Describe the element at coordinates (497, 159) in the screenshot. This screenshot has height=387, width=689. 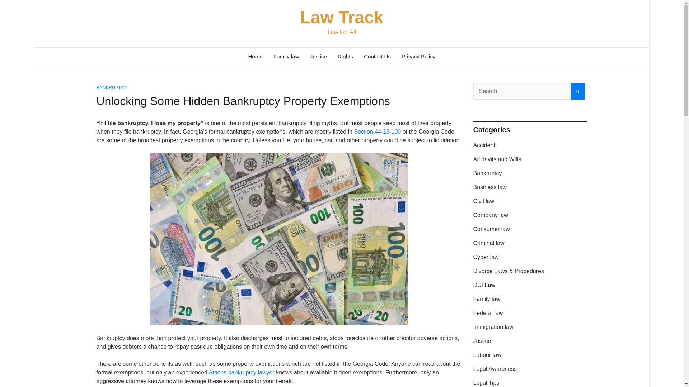
I see `Affidavits and Wills` at that location.